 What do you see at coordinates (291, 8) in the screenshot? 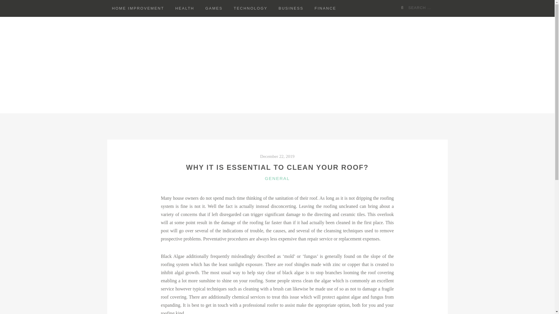
I see `BUSINESS` at bounding box center [291, 8].